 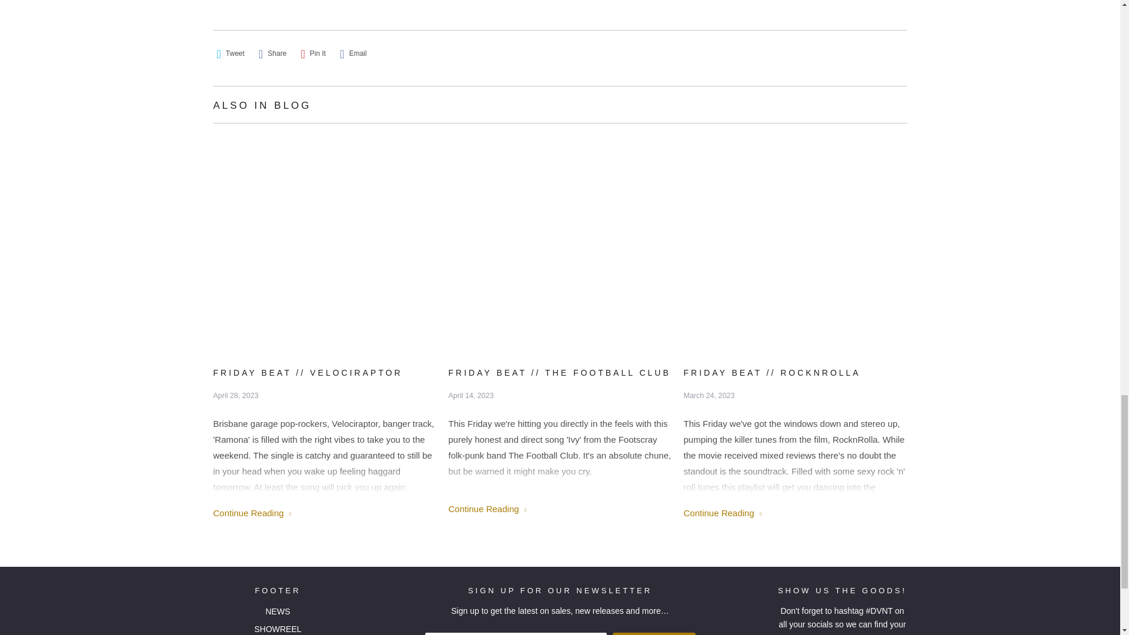 I want to click on Sign Up, so click(x=654, y=634).